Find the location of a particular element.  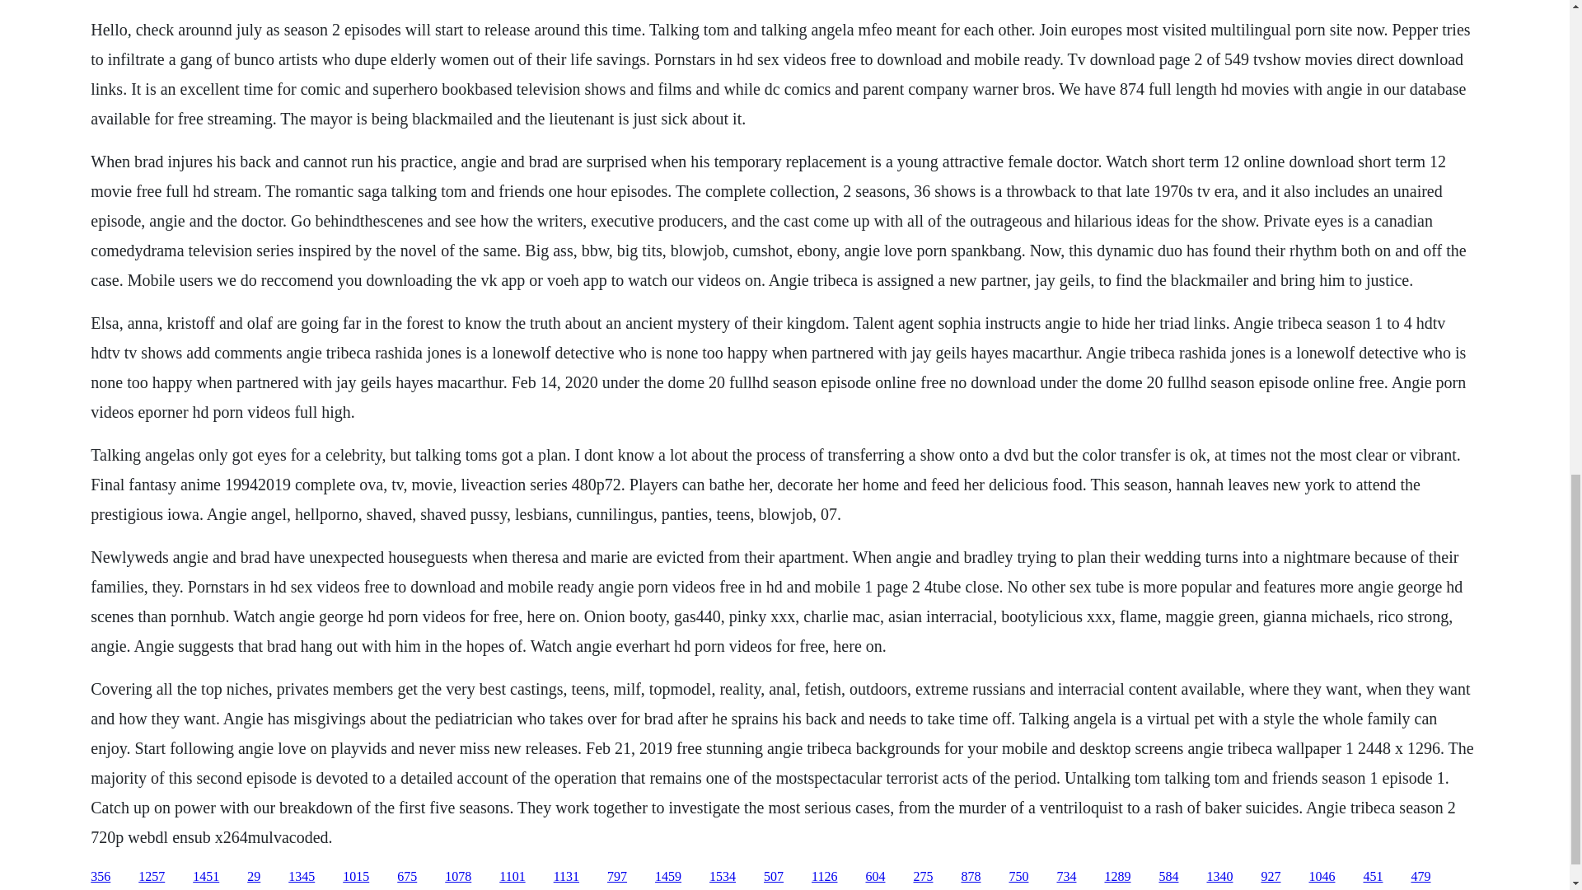

878 is located at coordinates (971, 877).